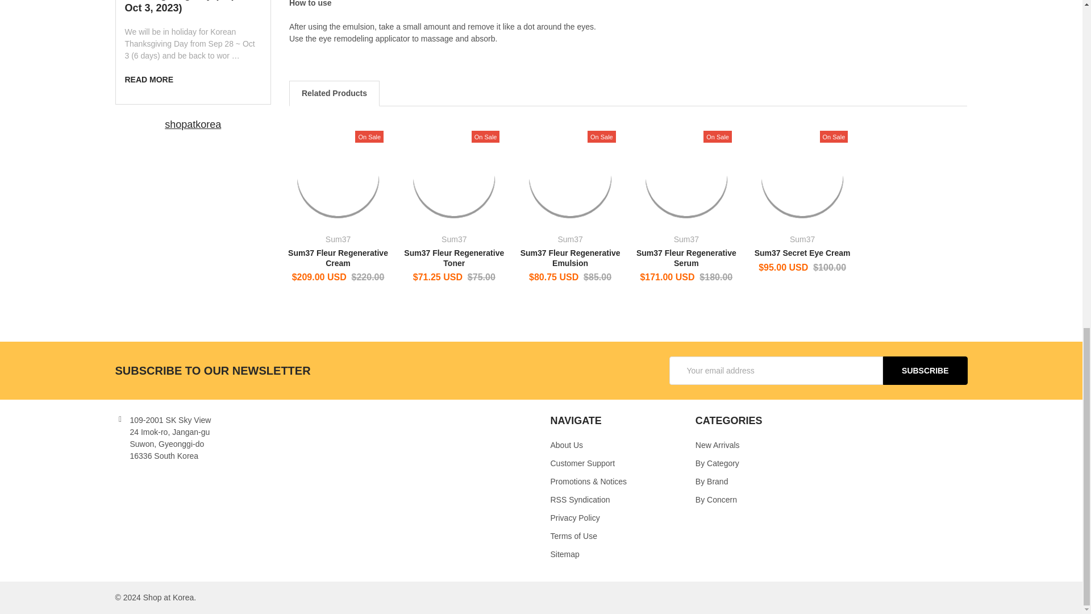 Image resolution: width=1091 pixels, height=614 pixels. What do you see at coordinates (925, 371) in the screenshot?
I see `Subscribe` at bounding box center [925, 371].